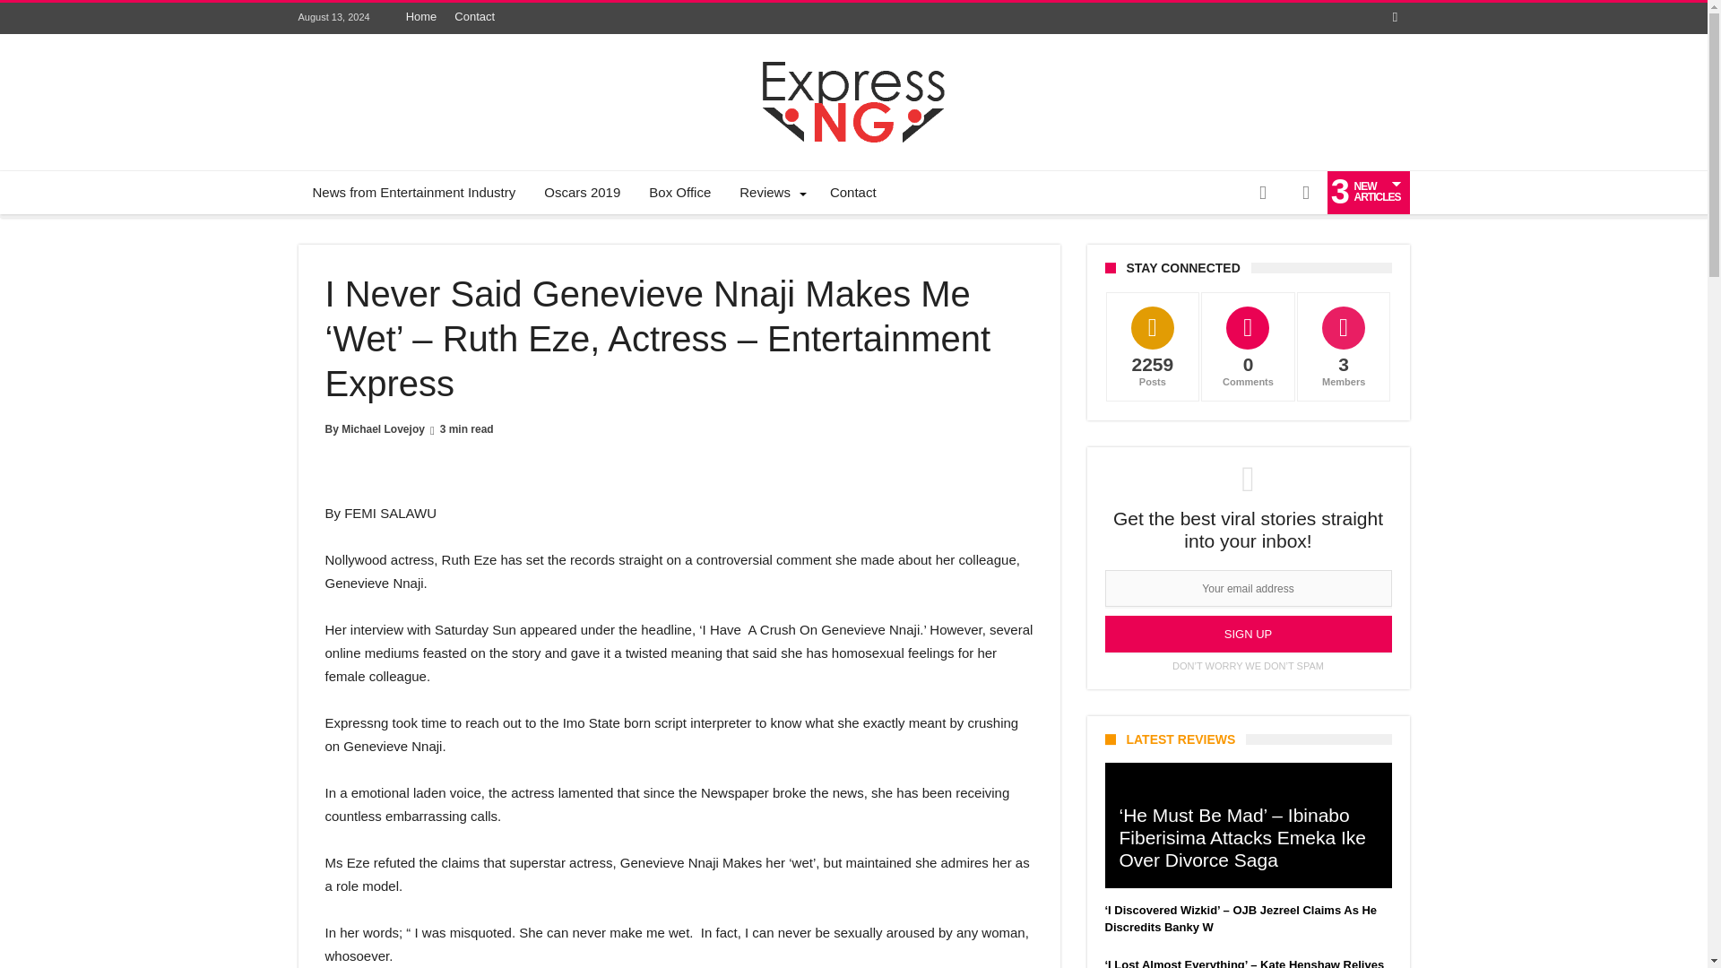 This screenshot has width=1721, height=968. I want to click on Sign up, so click(1248, 633).